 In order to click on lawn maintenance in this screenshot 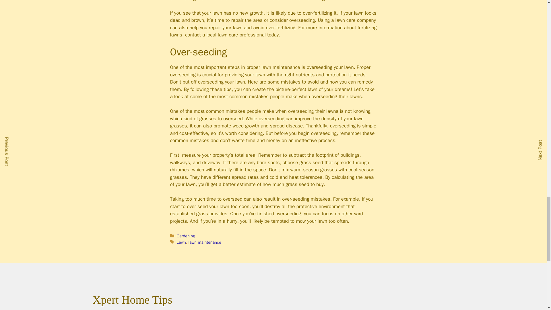, I will do `click(205, 242)`.